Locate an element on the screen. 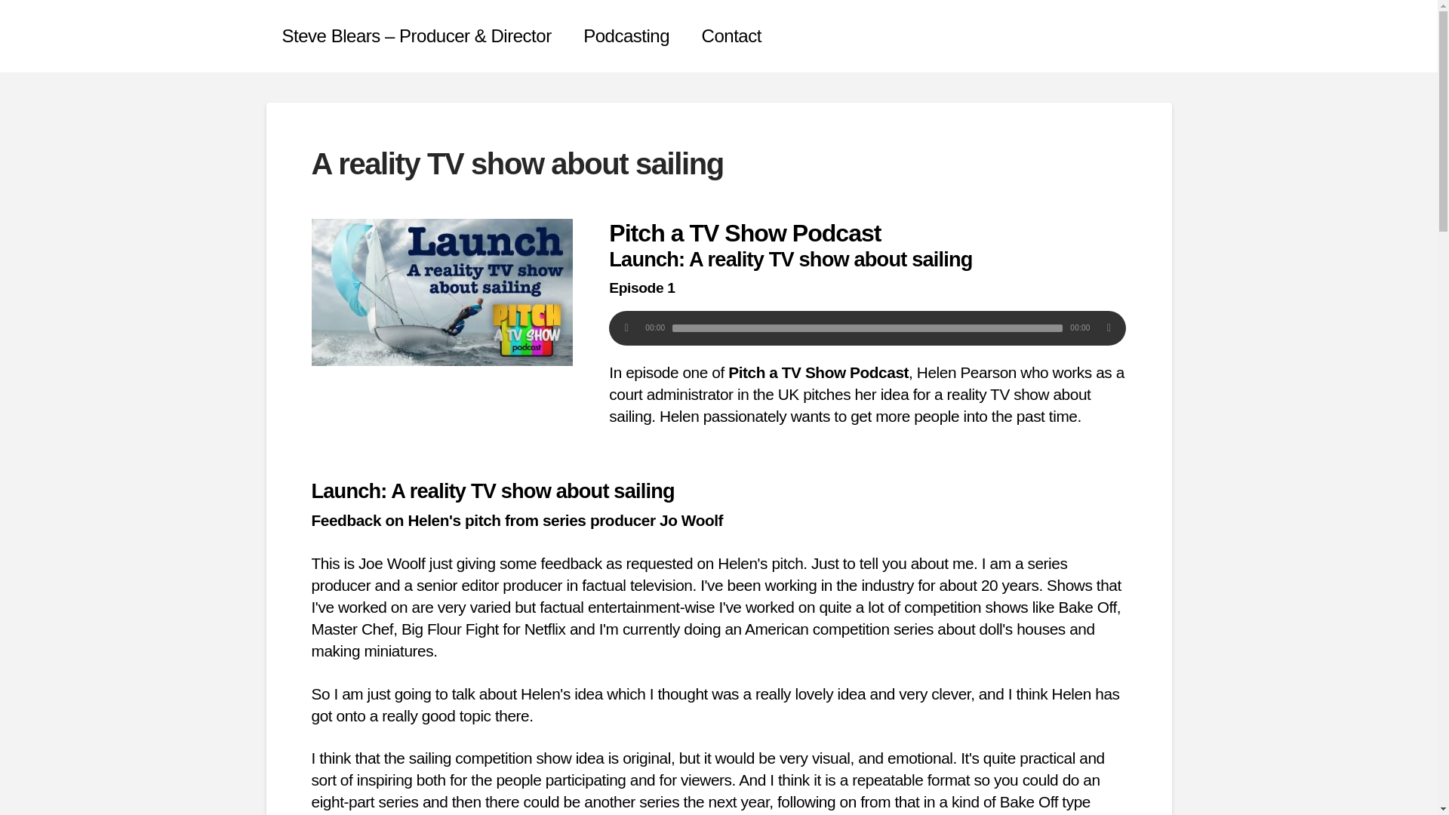 The image size is (1449, 815). Play is located at coordinates (626, 328).